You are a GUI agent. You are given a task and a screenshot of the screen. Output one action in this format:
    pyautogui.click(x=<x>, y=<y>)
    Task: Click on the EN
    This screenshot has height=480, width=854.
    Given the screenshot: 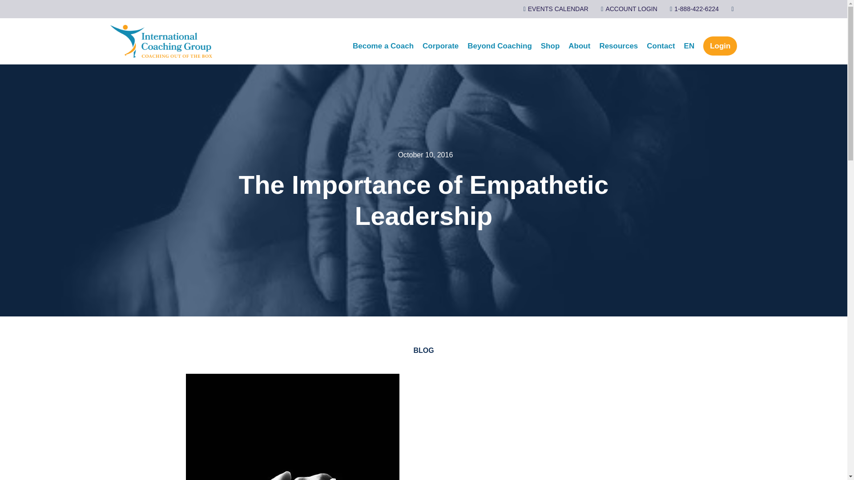 What is the action you would take?
    pyautogui.click(x=689, y=46)
    